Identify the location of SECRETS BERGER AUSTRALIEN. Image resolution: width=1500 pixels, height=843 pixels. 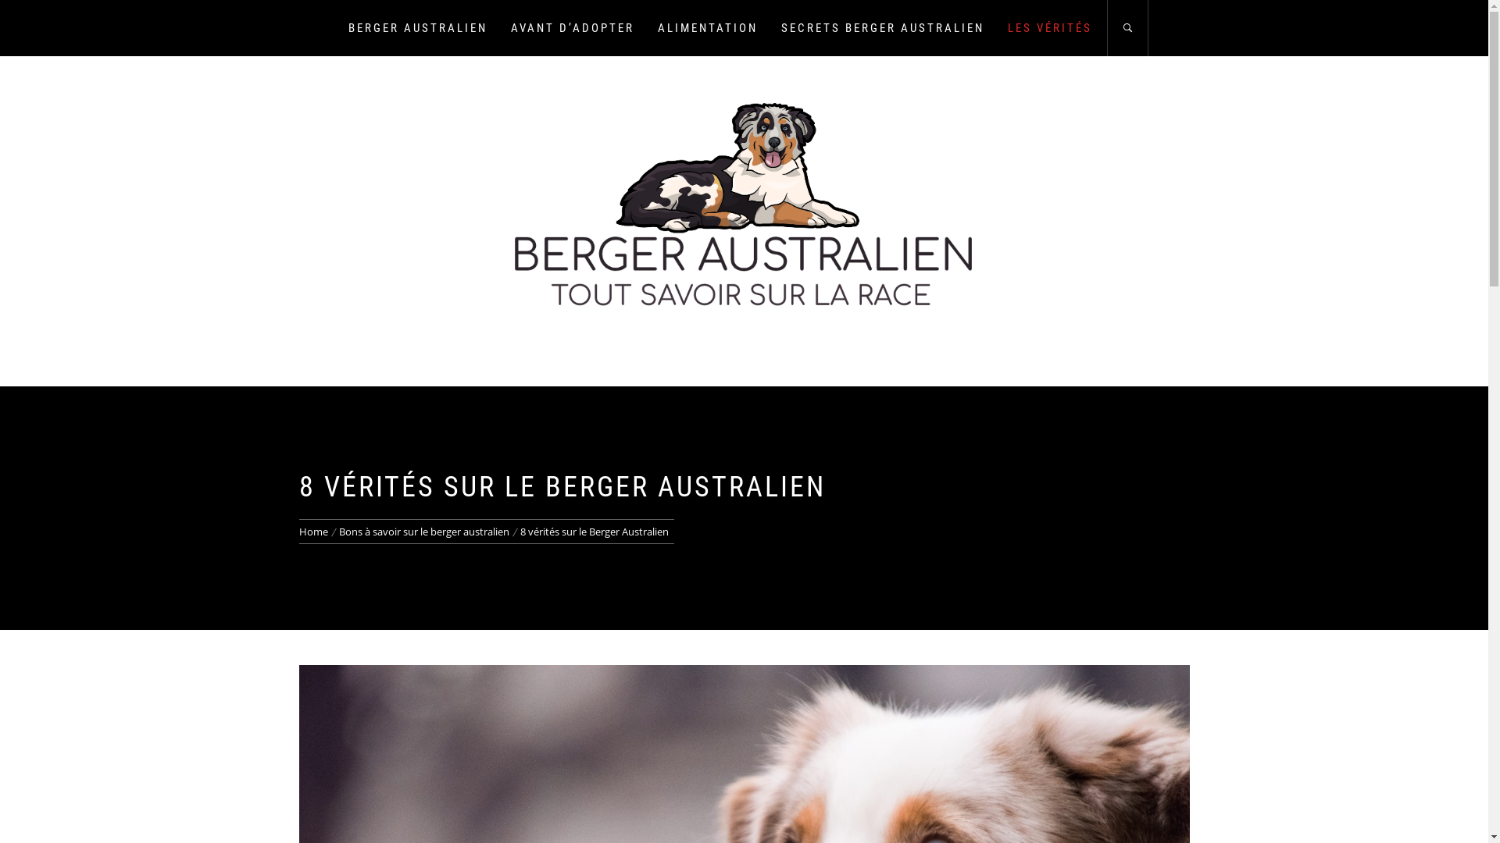
(883, 28).